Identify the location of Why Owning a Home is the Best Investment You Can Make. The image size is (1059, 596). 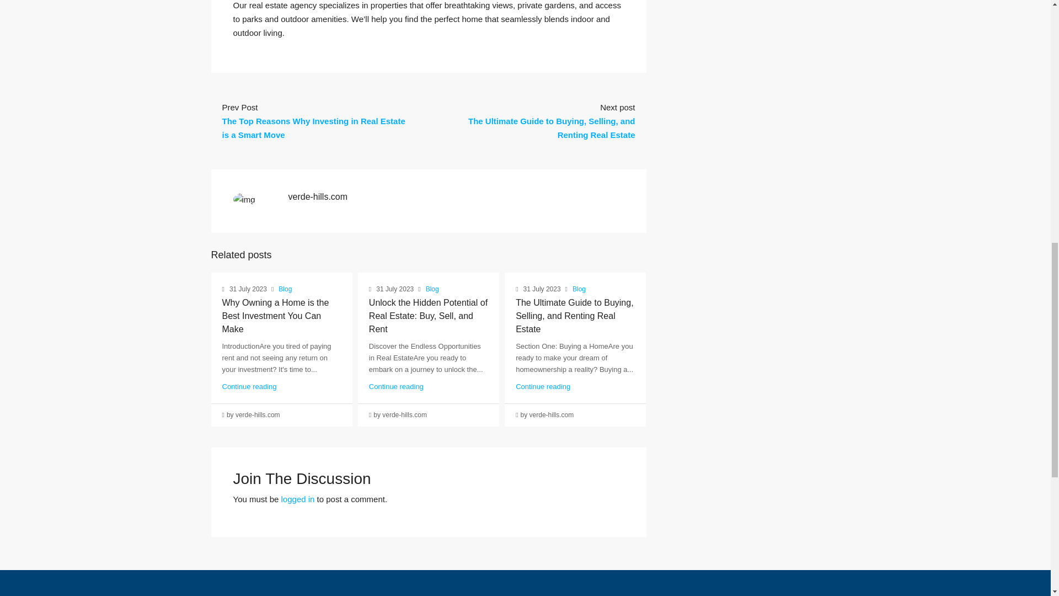
(275, 316).